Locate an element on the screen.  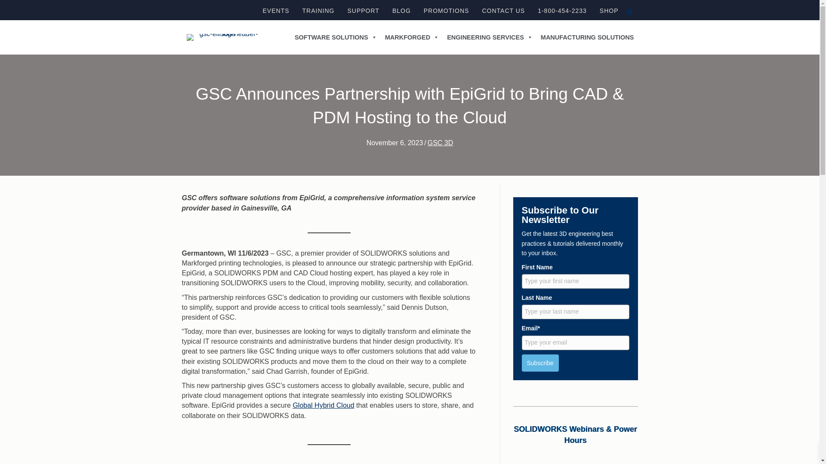
PROMOTIONS is located at coordinates (447, 10).